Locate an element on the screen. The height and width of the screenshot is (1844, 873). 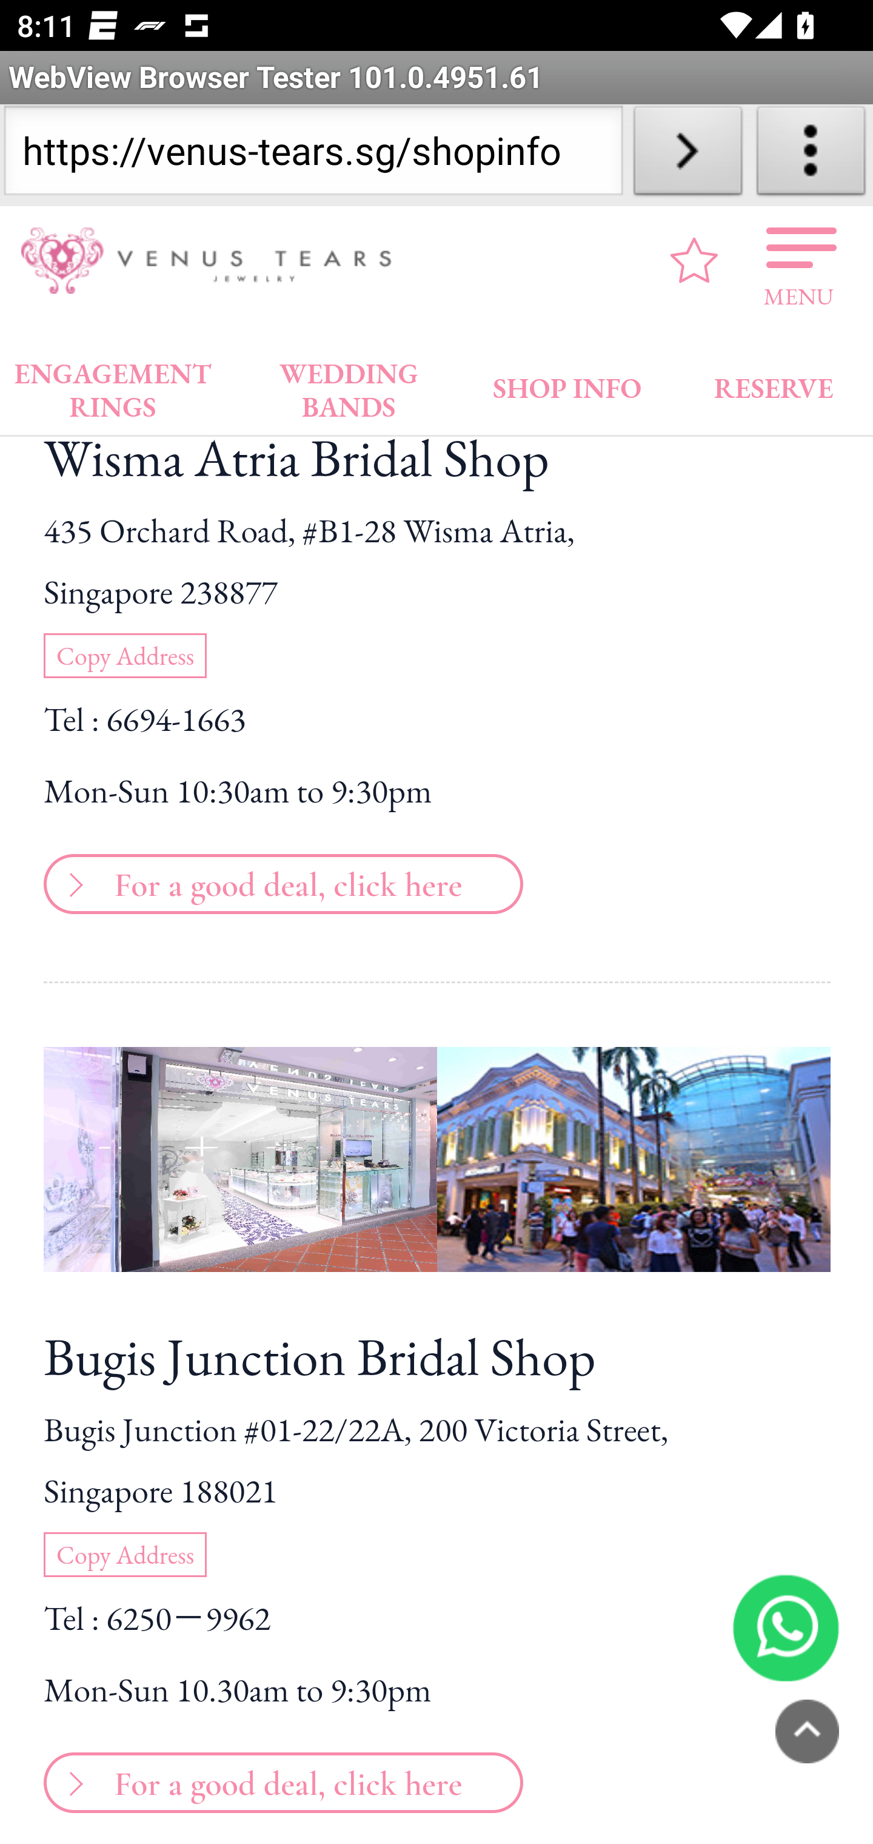
ENGAGEMENT RINGS ENGAGEMENT RINGS is located at coordinates (113, 385).